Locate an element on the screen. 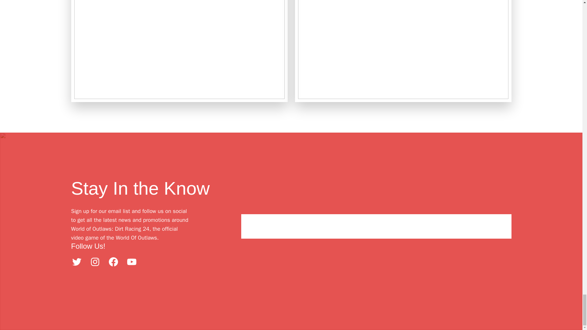 Image resolution: width=587 pixels, height=330 pixels. Twitter is located at coordinates (76, 262).